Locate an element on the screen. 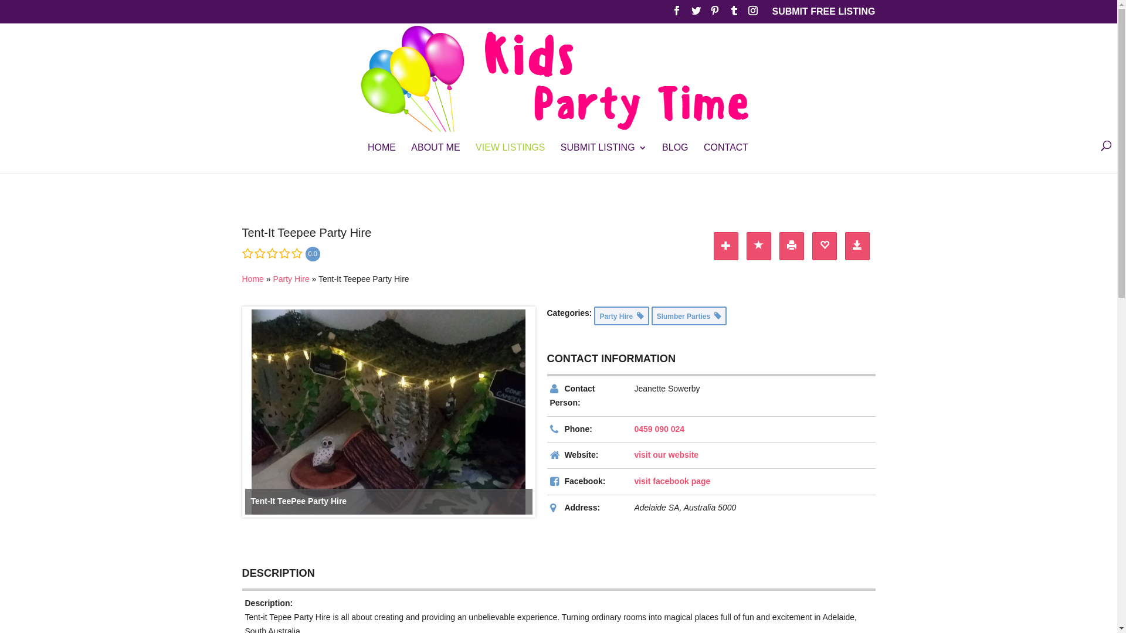 Image resolution: width=1126 pixels, height=633 pixels. CONTACT is located at coordinates (726, 158).